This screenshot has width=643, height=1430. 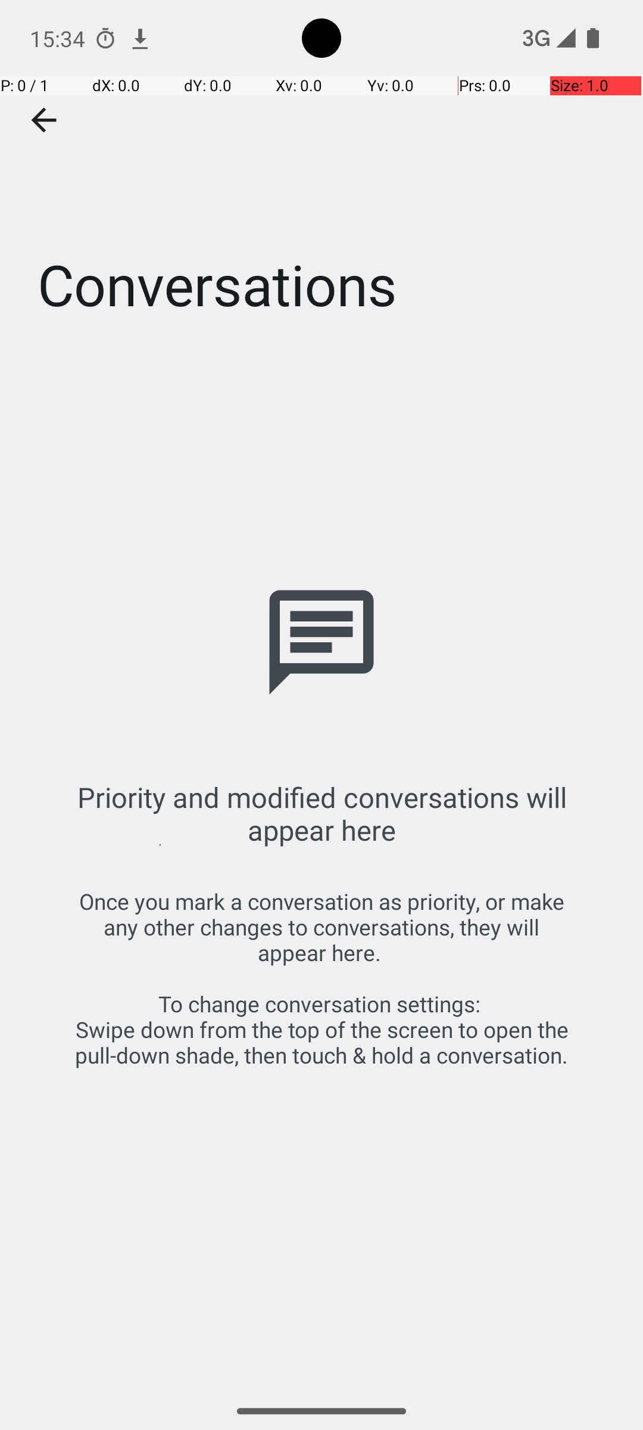 I want to click on Priority and modified conversations will appear here, so click(x=321, y=813).